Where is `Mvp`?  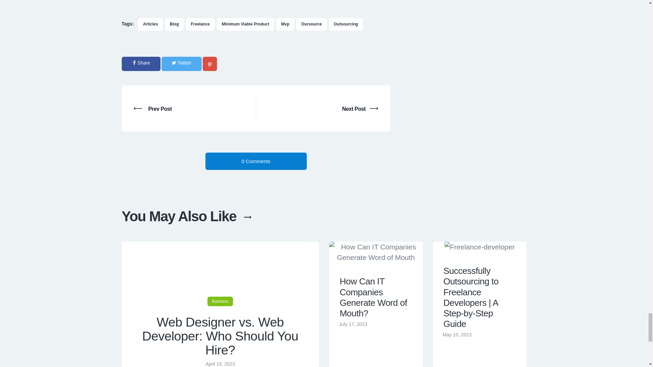 Mvp is located at coordinates (285, 24).